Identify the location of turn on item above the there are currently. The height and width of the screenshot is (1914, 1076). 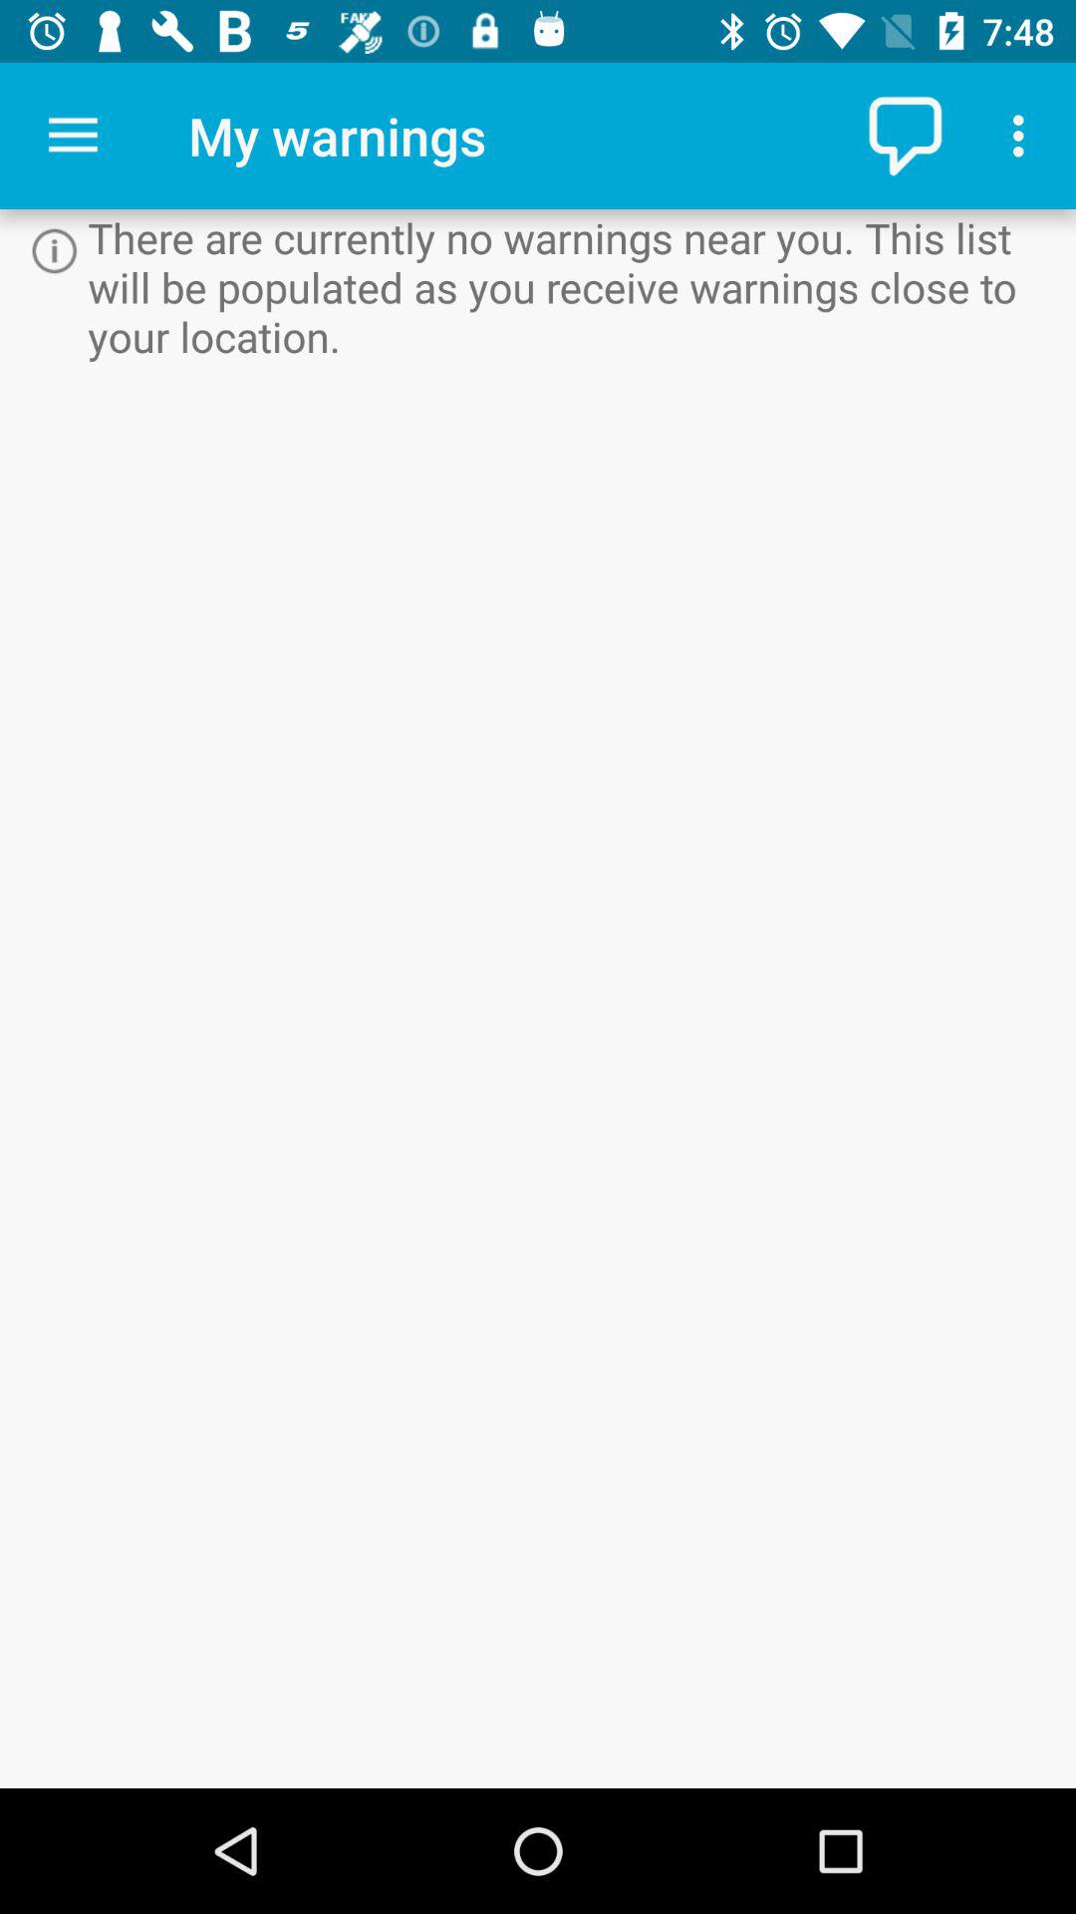
(909, 136).